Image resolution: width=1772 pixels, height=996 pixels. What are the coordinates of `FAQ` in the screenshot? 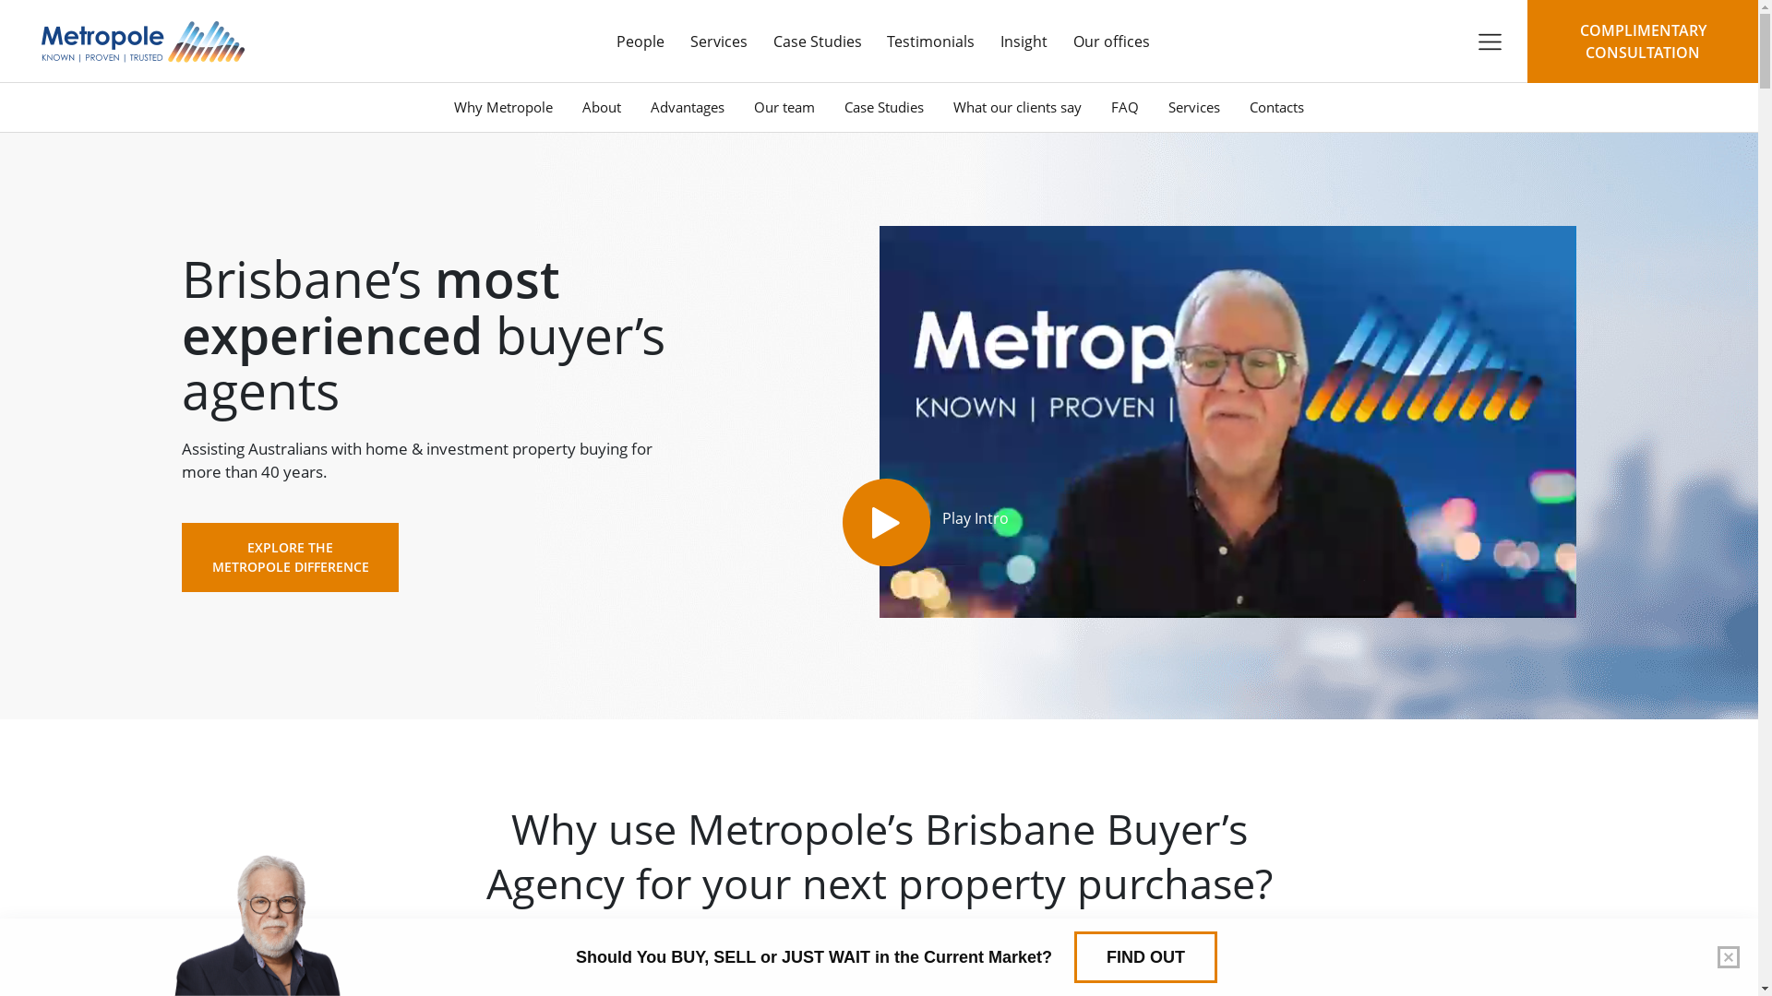 It's located at (1125, 107).